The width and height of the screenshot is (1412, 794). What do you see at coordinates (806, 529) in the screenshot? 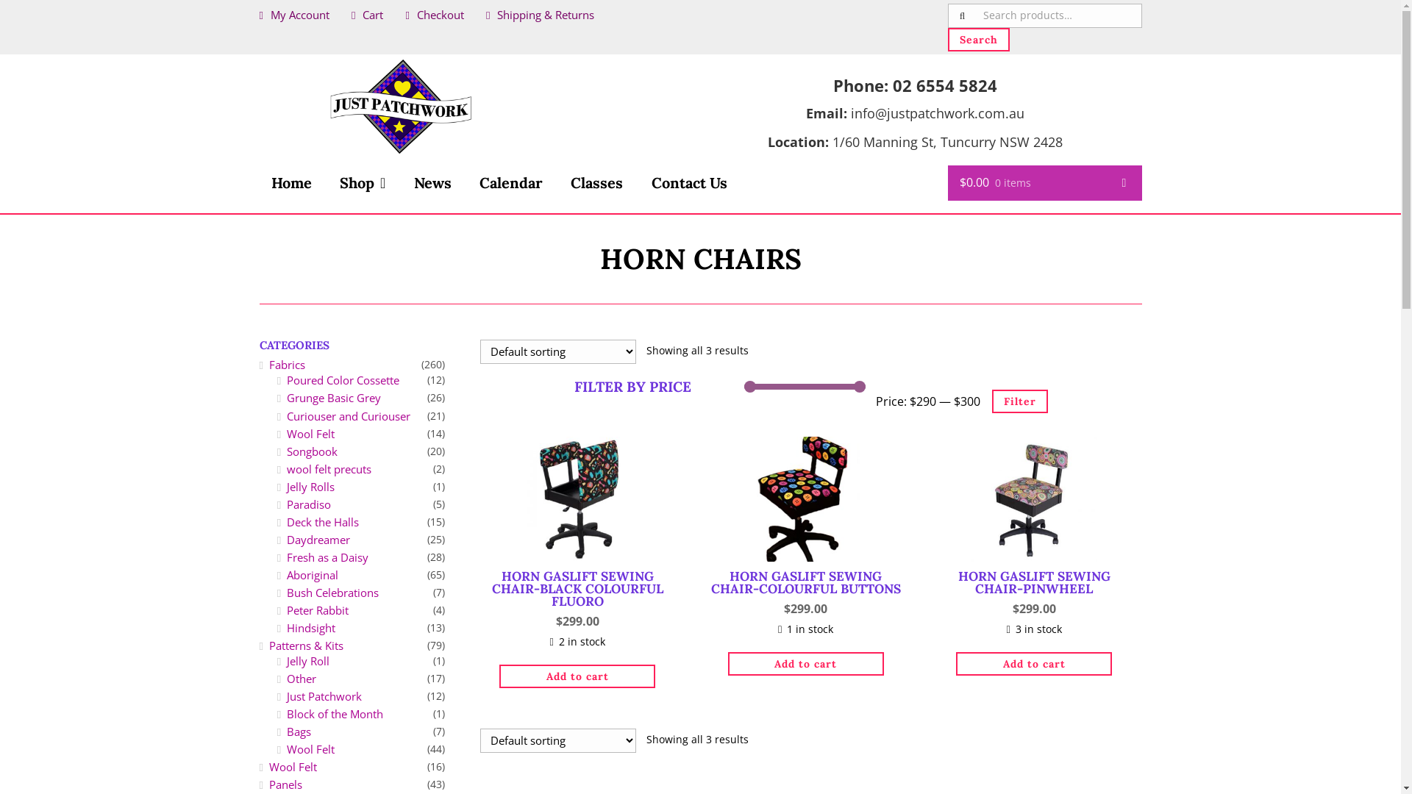
I see `HORN GASLIFT SEWING CHAIR-COLOURFUL BUTTONS
$299.00` at bounding box center [806, 529].